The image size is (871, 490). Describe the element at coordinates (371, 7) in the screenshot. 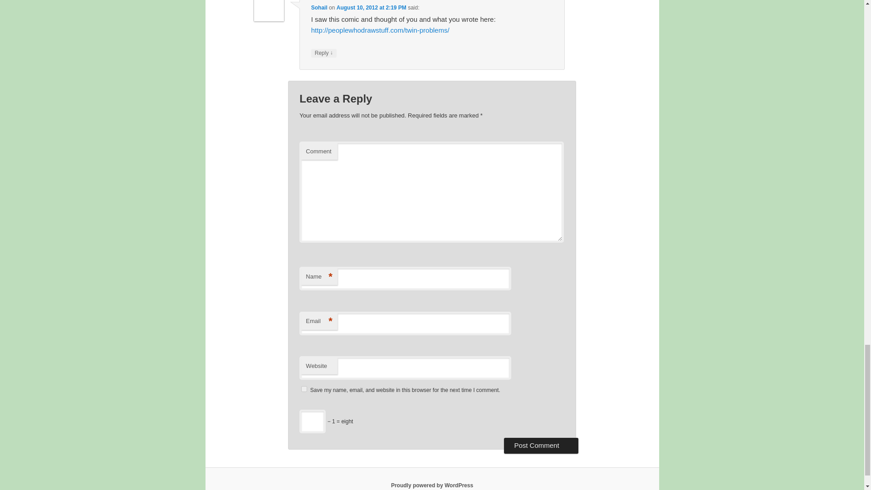

I see `August 10, 2012 at 2:19 PM` at that location.